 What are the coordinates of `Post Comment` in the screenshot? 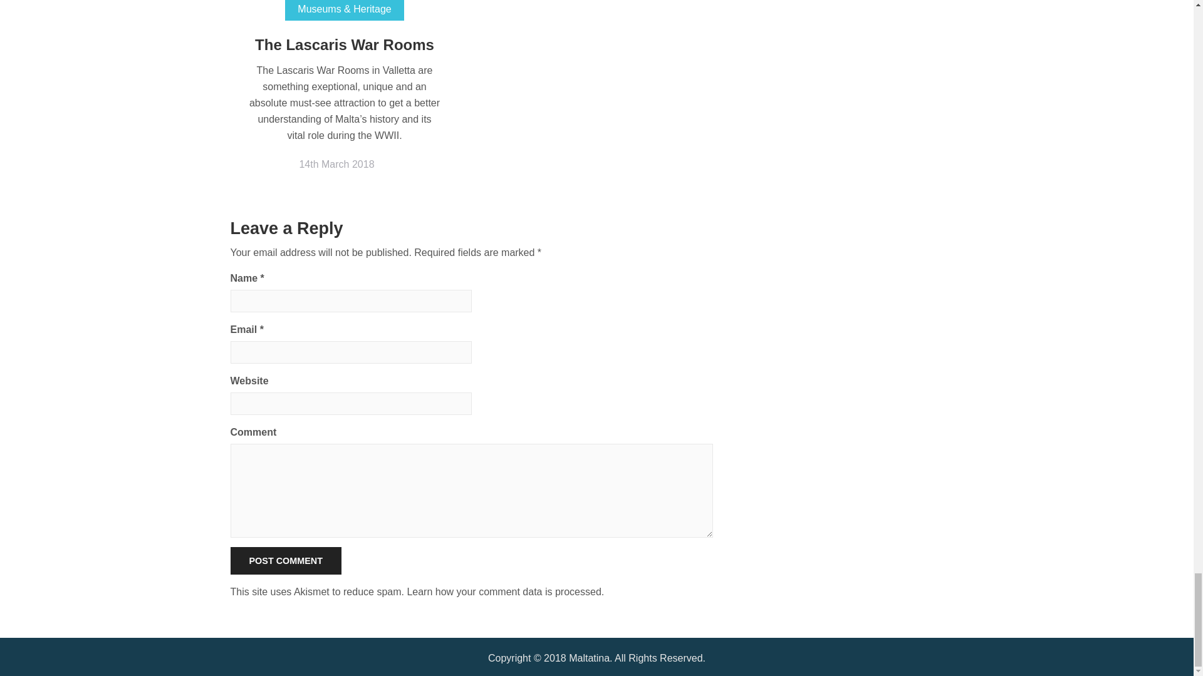 It's located at (286, 561).